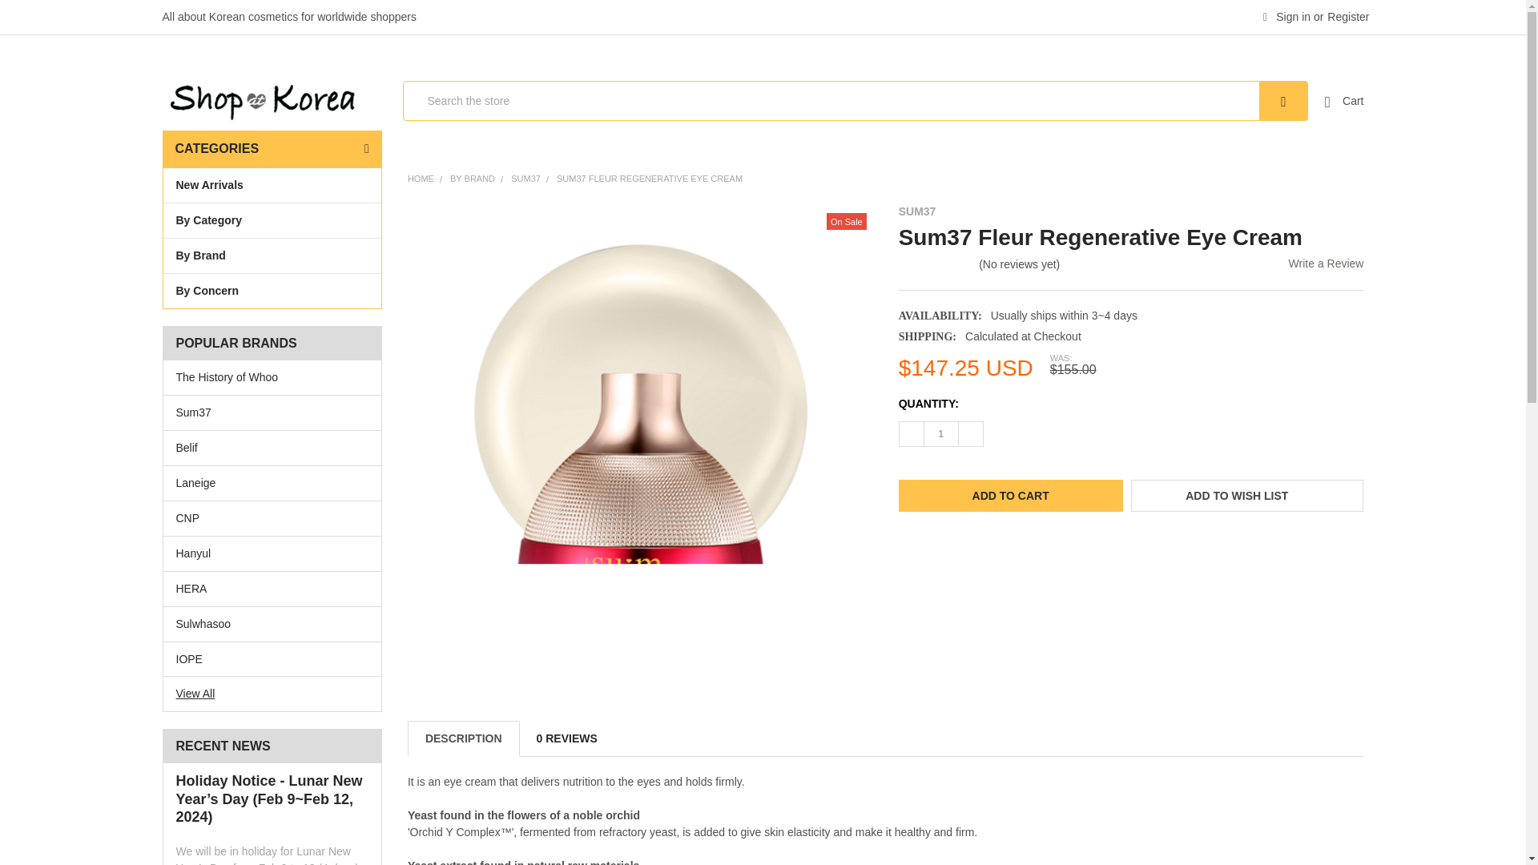  What do you see at coordinates (272, 412) in the screenshot?
I see `Sum37` at bounding box center [272, 412].